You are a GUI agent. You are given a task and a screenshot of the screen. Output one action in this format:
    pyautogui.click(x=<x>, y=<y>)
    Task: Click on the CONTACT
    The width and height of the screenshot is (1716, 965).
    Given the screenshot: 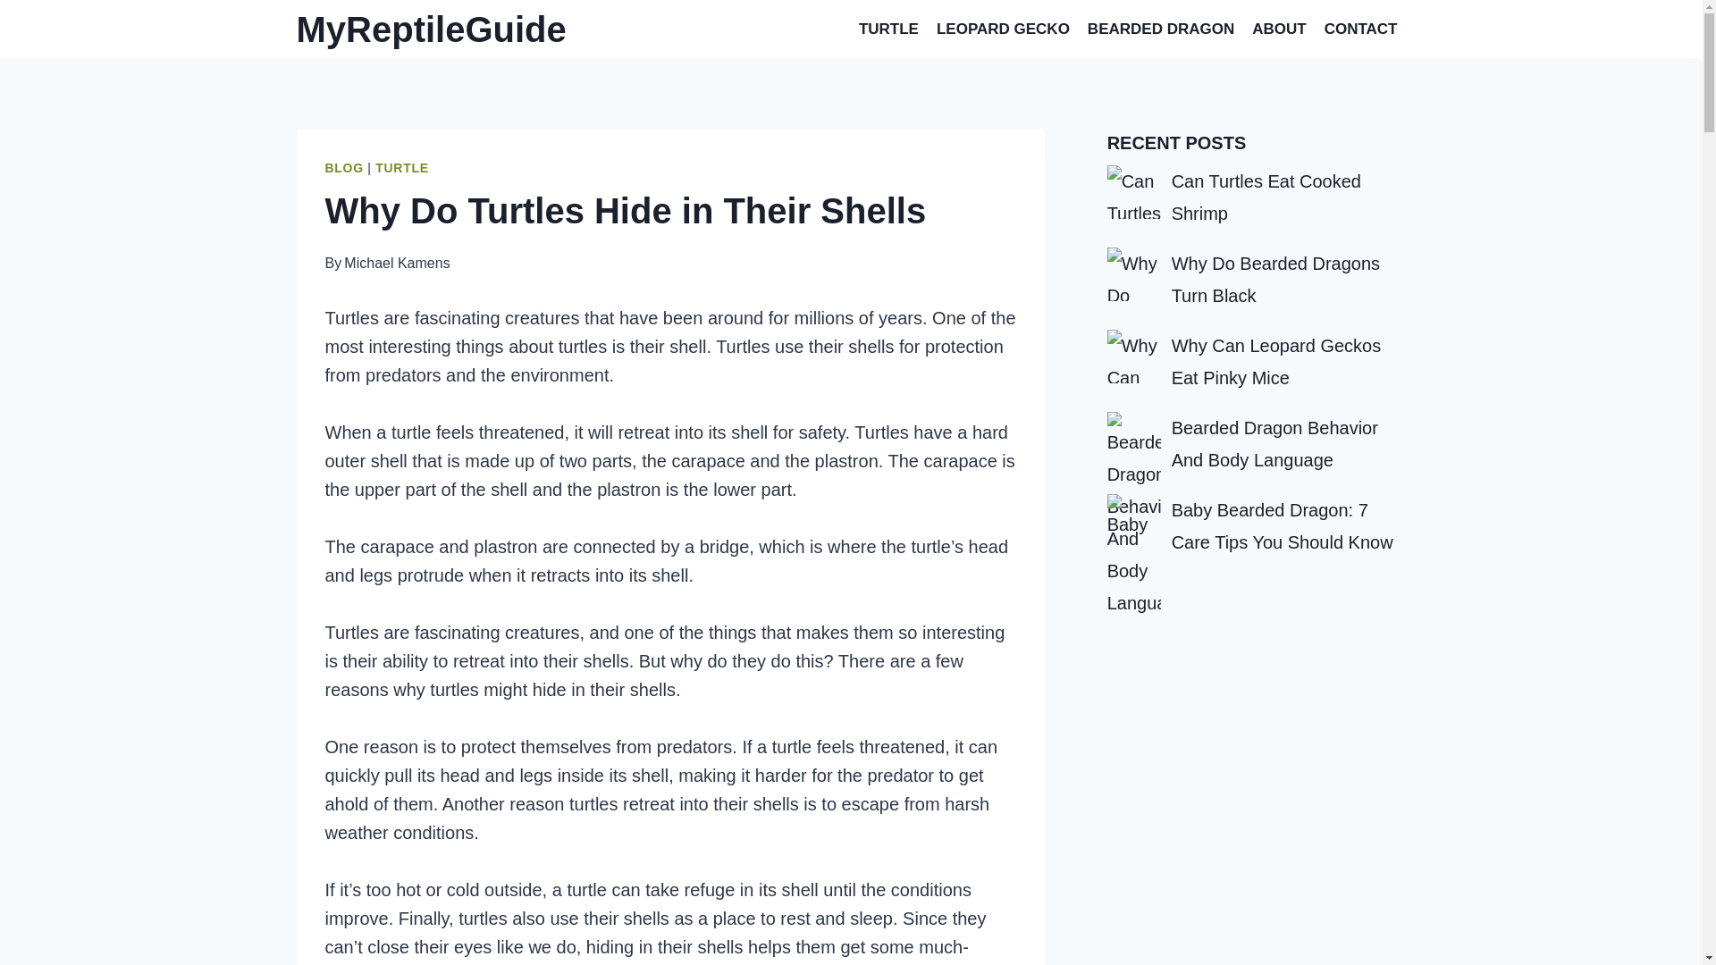 What is the action you would take?
    pyautogui.click(x=1361, y=29)
    